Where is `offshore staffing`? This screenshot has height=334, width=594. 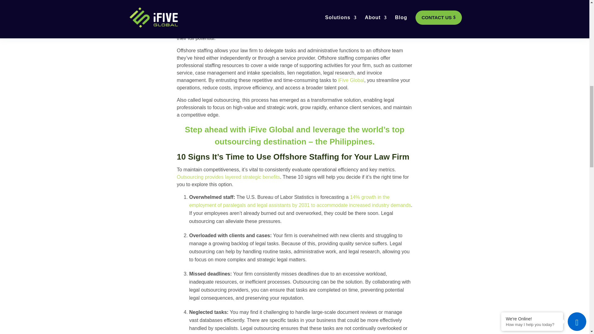
offshore staffing is located at coordinates (194, 31).